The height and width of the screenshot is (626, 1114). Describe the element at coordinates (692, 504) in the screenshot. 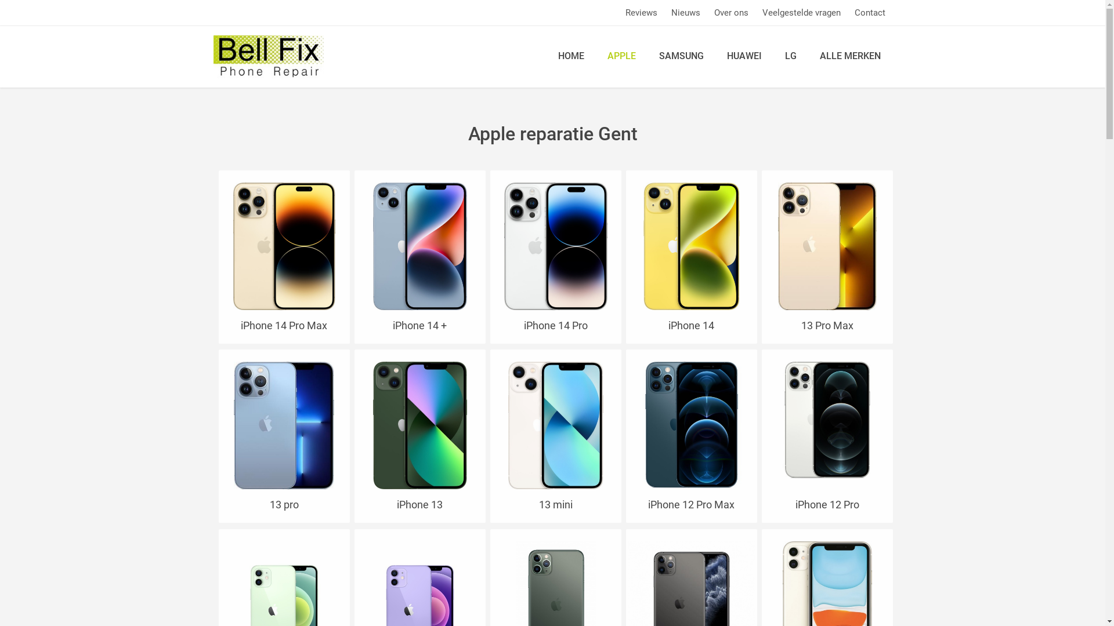

I see `iPhone 12 Pro Max` at that location.